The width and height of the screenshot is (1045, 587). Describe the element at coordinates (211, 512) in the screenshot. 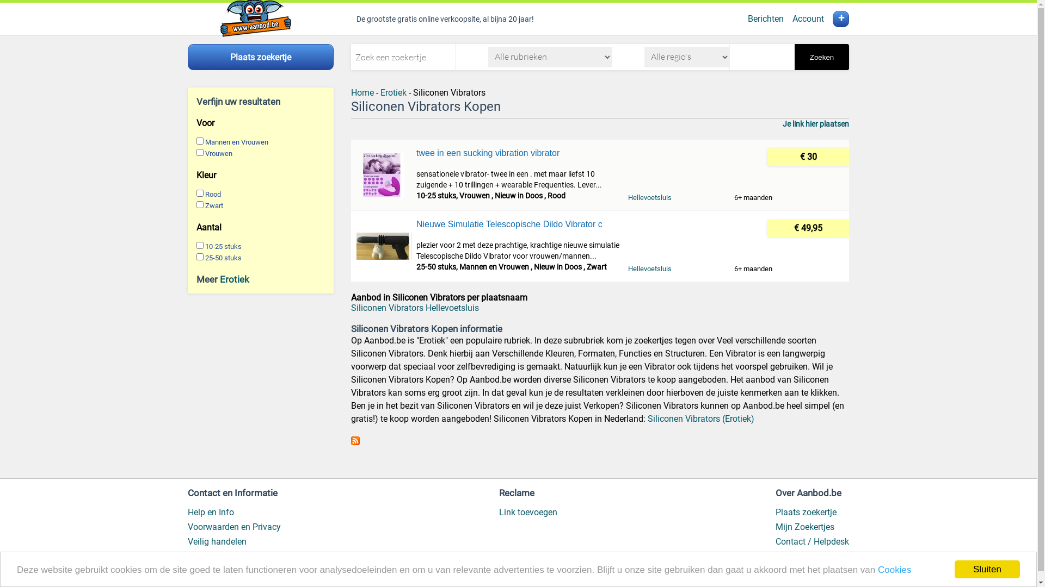

I see `Help en Info` at that location.